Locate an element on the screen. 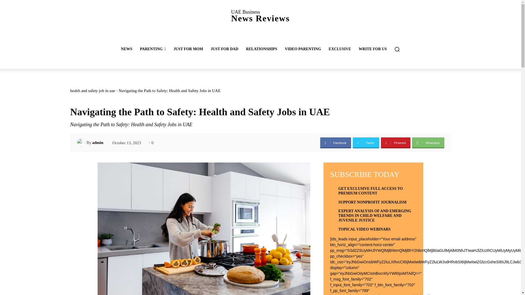 The width and height of the screenshot is (525, 295). JUST FOR DAD is located at coordinates (260, 16).